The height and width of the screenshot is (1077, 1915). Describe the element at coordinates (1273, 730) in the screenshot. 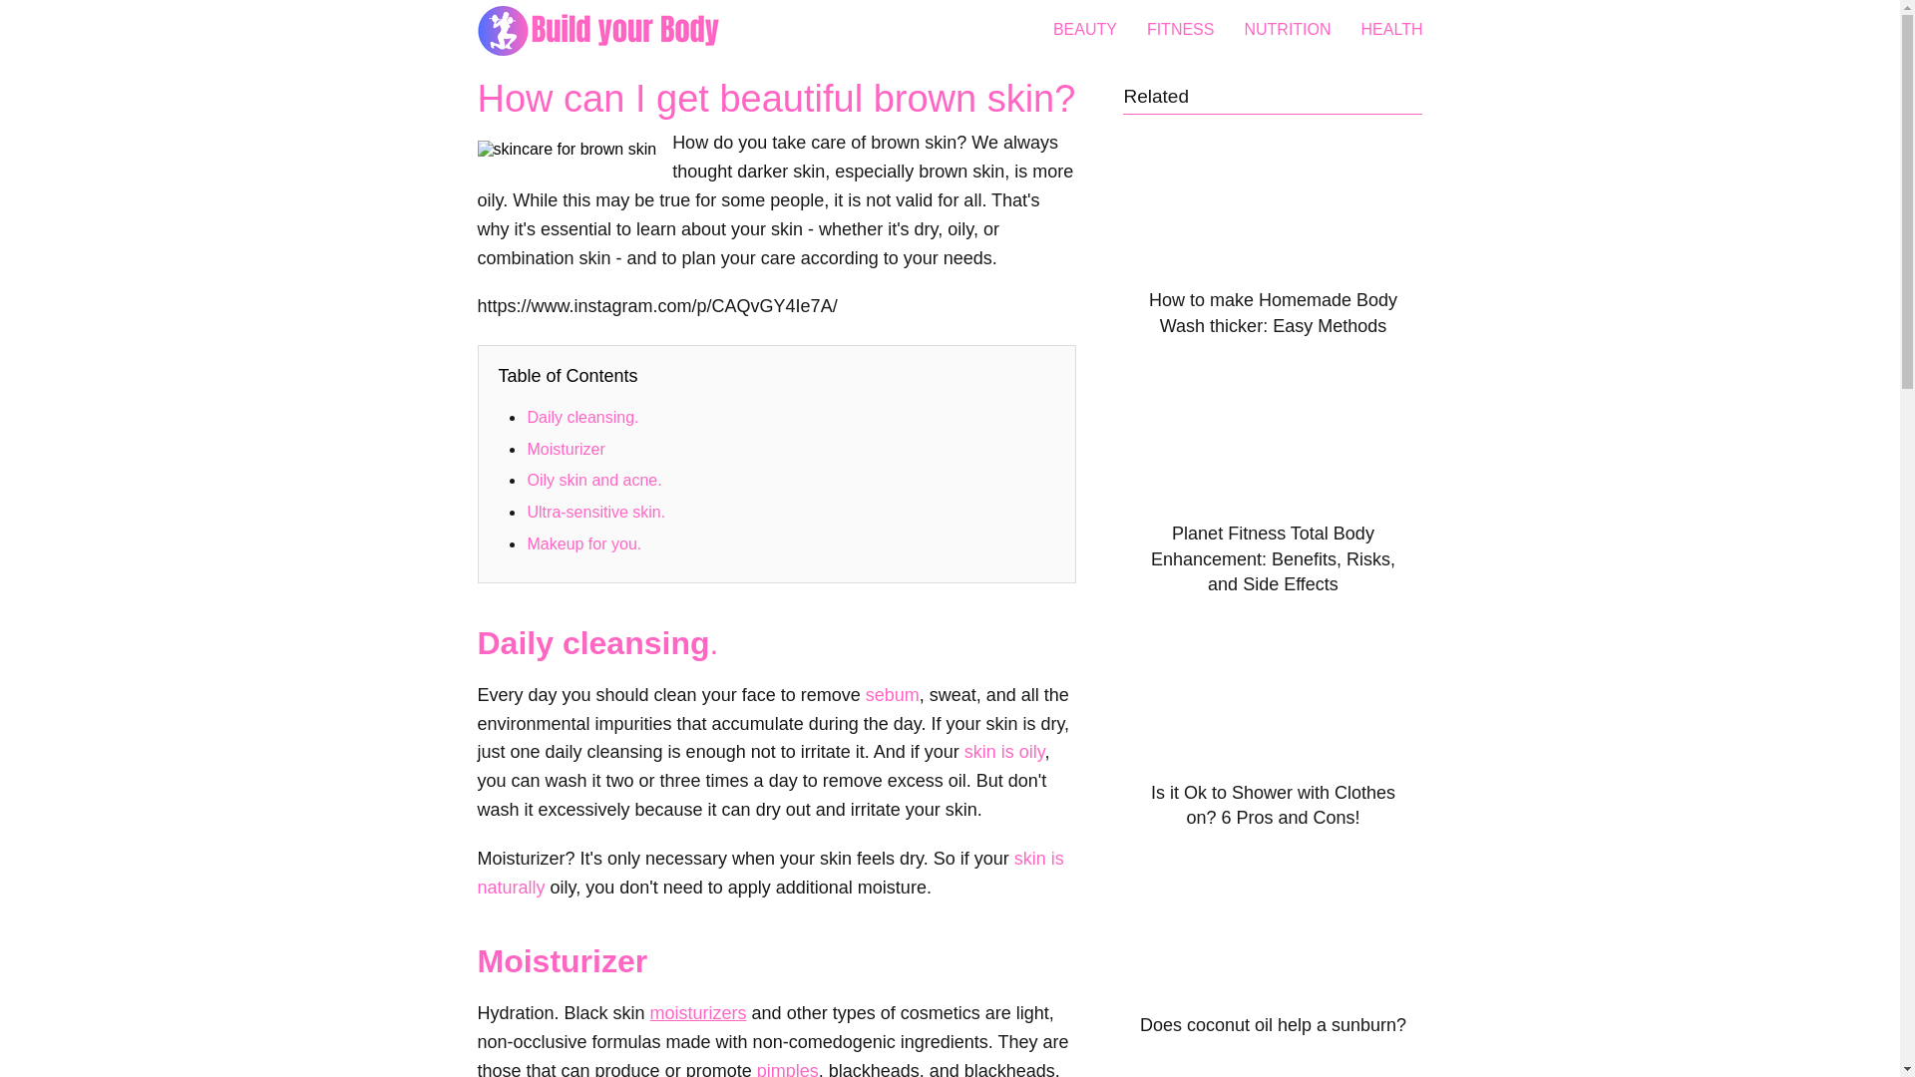

I see `Is it Ok to Shower with Clothes on? 6 Pros and Cons!` at that location.